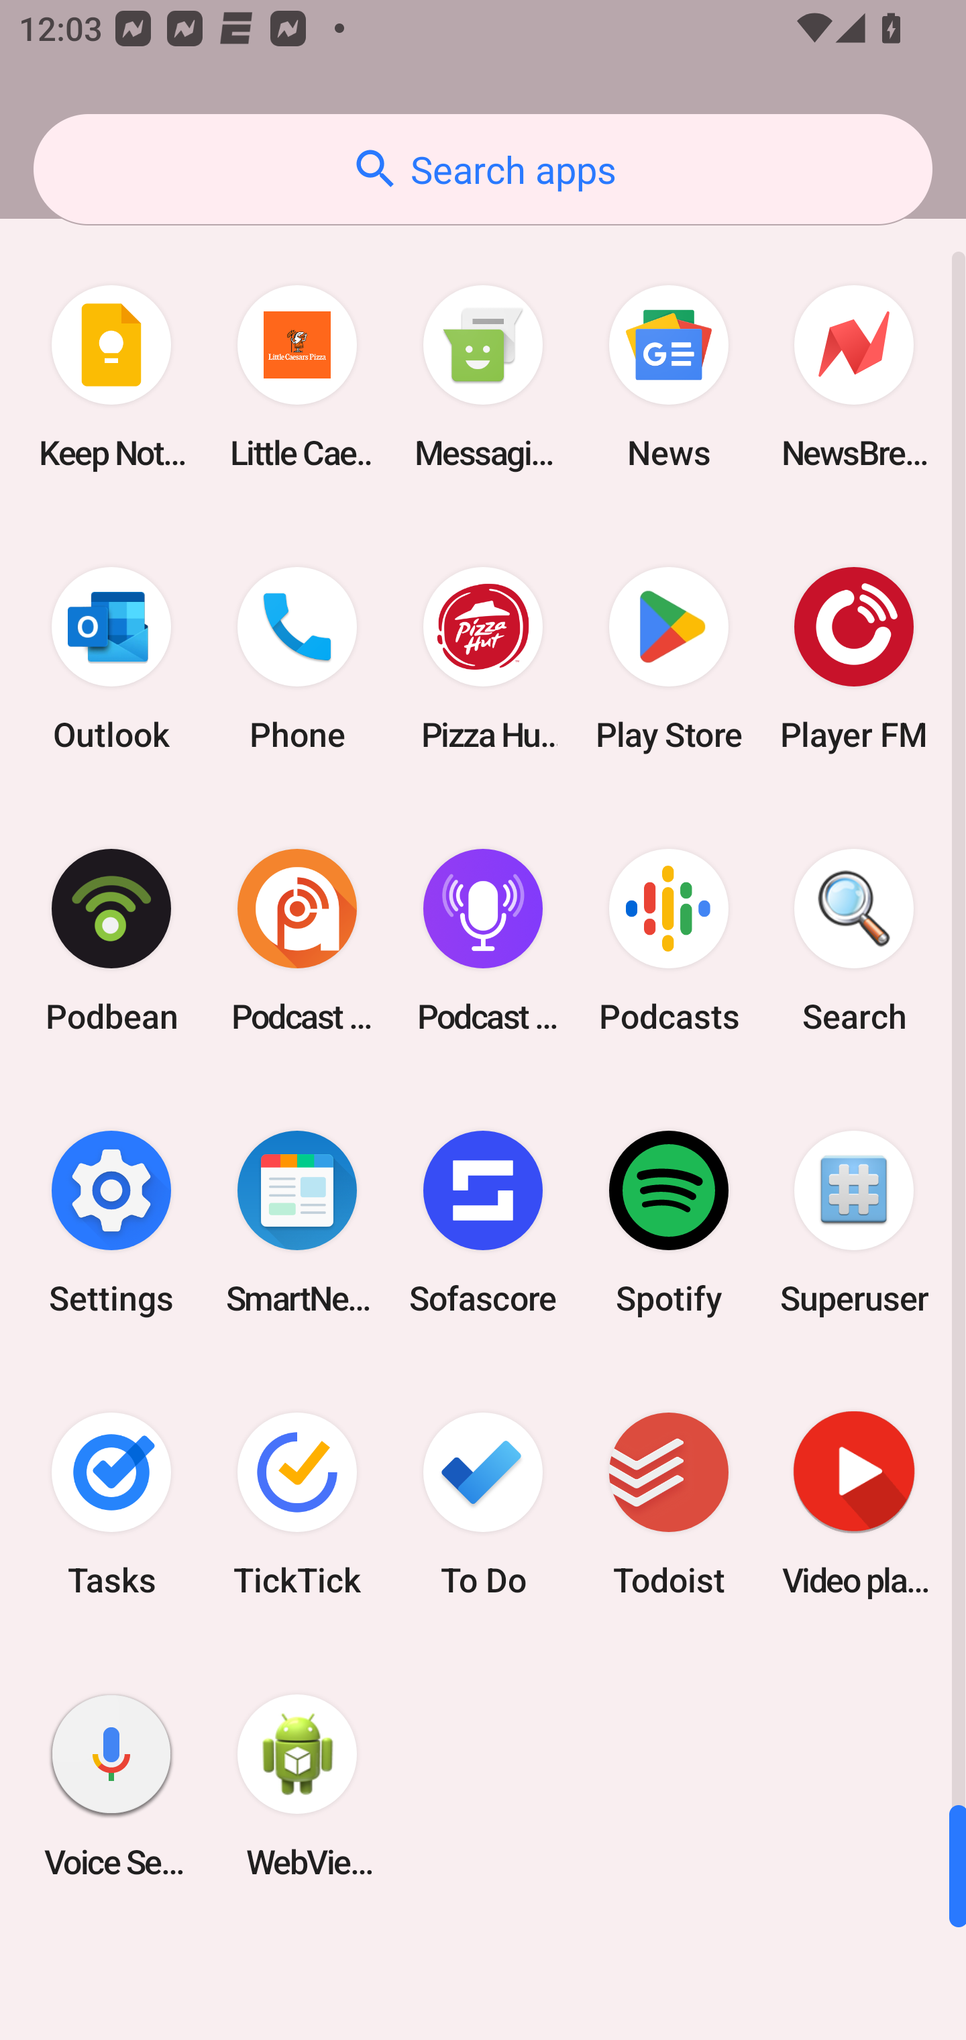  Describe the element at coordinates (854, 940) in the screenshot. I see `Search` at that location.